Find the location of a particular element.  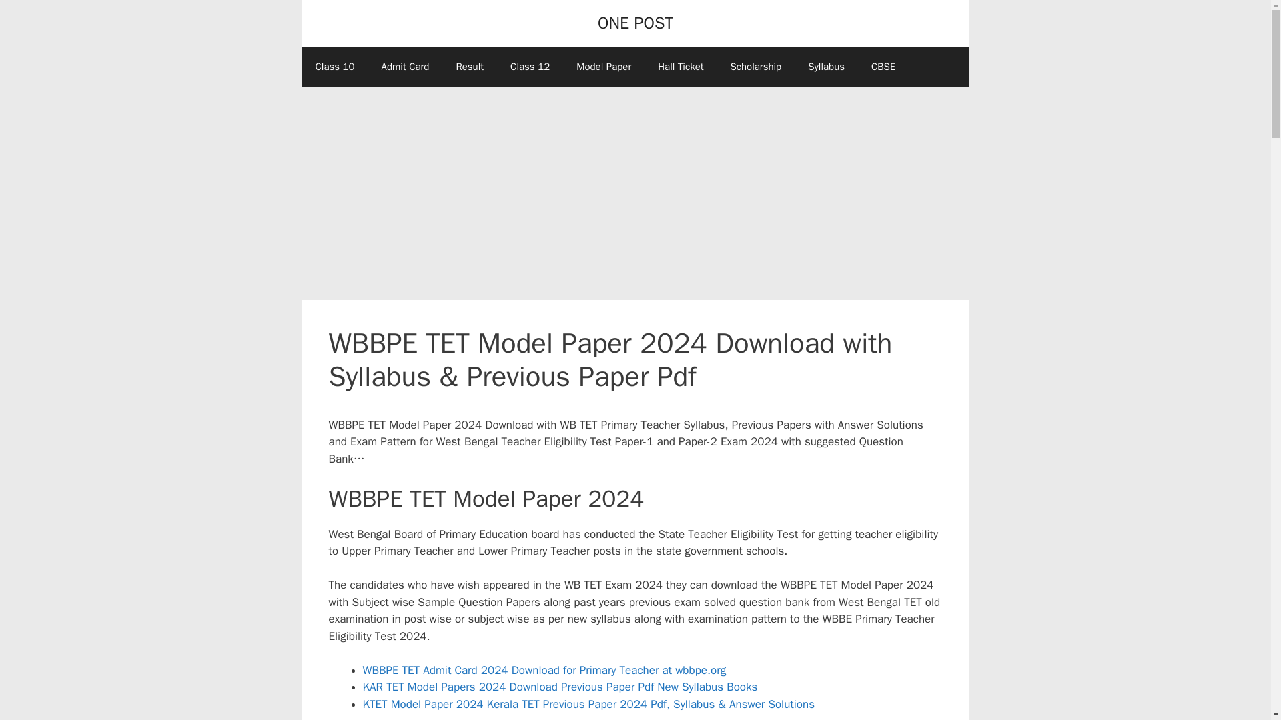

ONE POST is located at coordinates (635, 23).